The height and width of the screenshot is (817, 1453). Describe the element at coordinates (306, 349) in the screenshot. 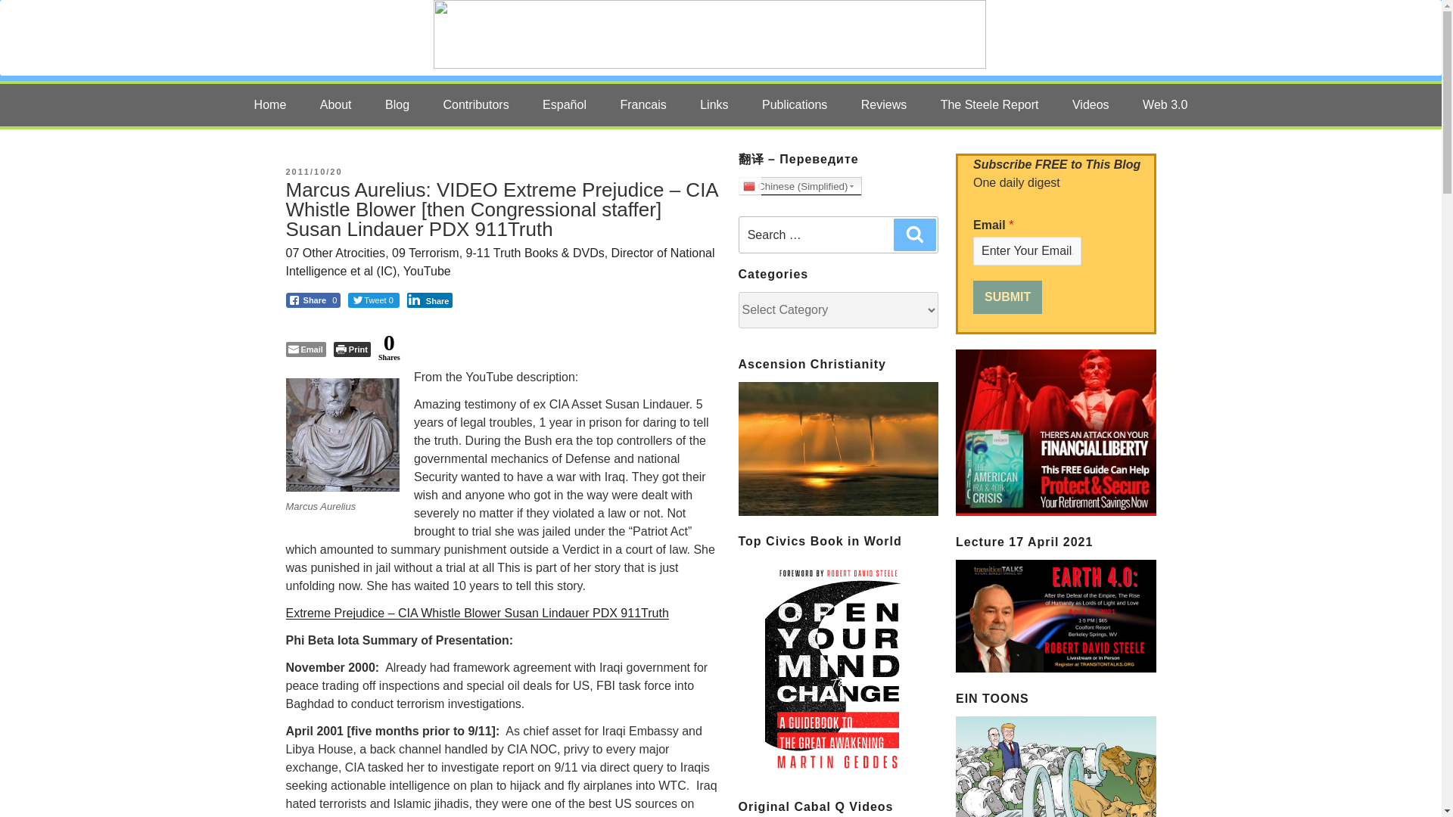

I see `Email` at that location.